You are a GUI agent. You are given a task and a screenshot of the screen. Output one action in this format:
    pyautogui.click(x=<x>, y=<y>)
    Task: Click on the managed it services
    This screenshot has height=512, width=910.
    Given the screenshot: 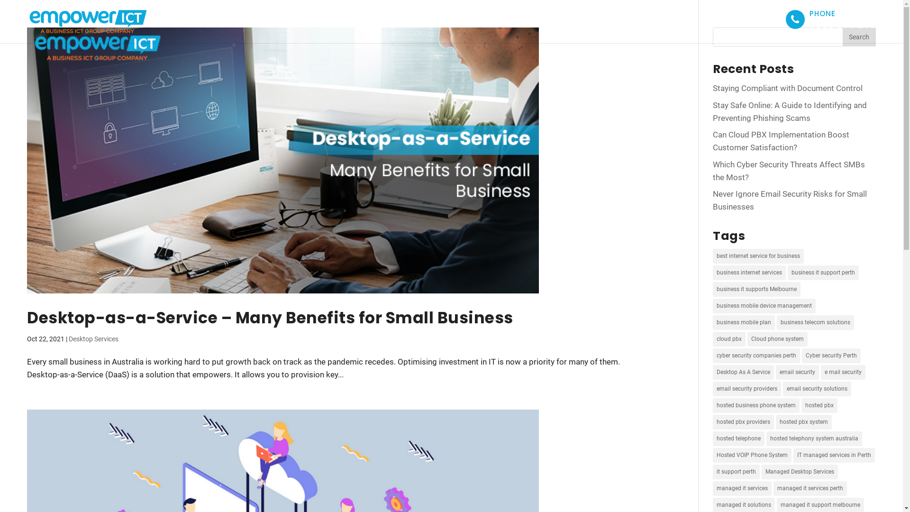 What is the action you would take?
    pyautogui.click(x=742, y=488)
    